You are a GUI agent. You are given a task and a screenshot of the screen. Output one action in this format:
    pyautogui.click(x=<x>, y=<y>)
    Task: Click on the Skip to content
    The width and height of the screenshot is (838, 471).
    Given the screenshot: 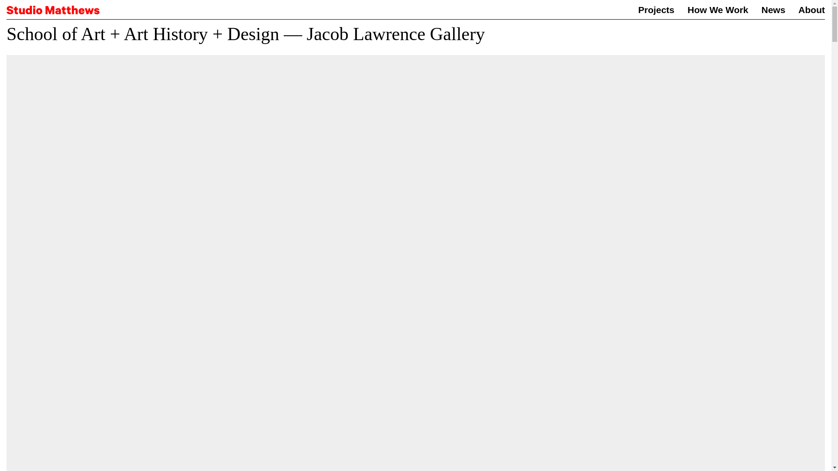 What is the action you would take?
    pyautogui.click(x=18, y=17)
    